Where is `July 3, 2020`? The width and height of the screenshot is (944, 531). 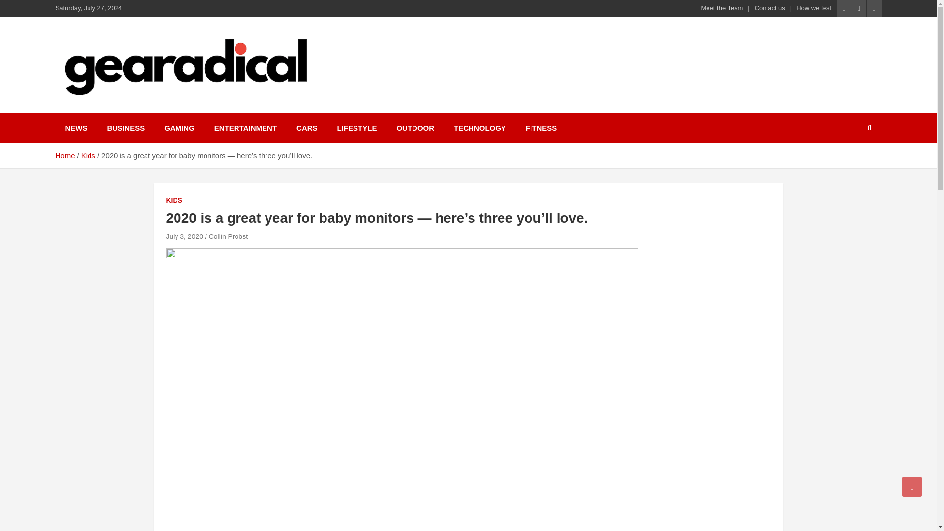
July 3, 2020 is located at coordinates (185, 236).